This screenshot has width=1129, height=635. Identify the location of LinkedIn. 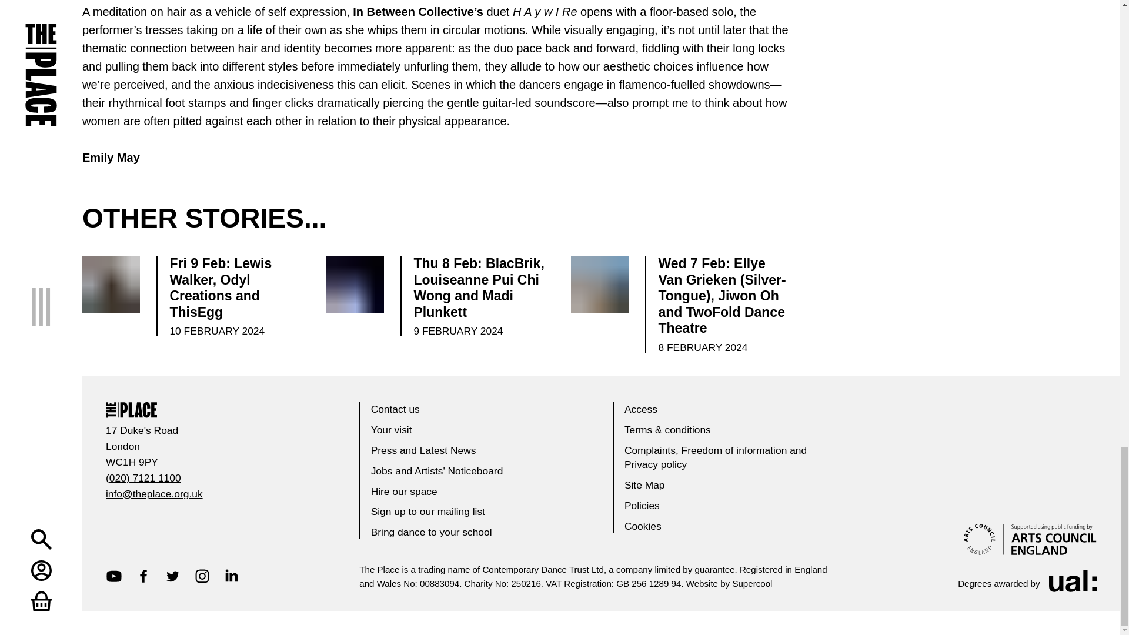
(232, 575).